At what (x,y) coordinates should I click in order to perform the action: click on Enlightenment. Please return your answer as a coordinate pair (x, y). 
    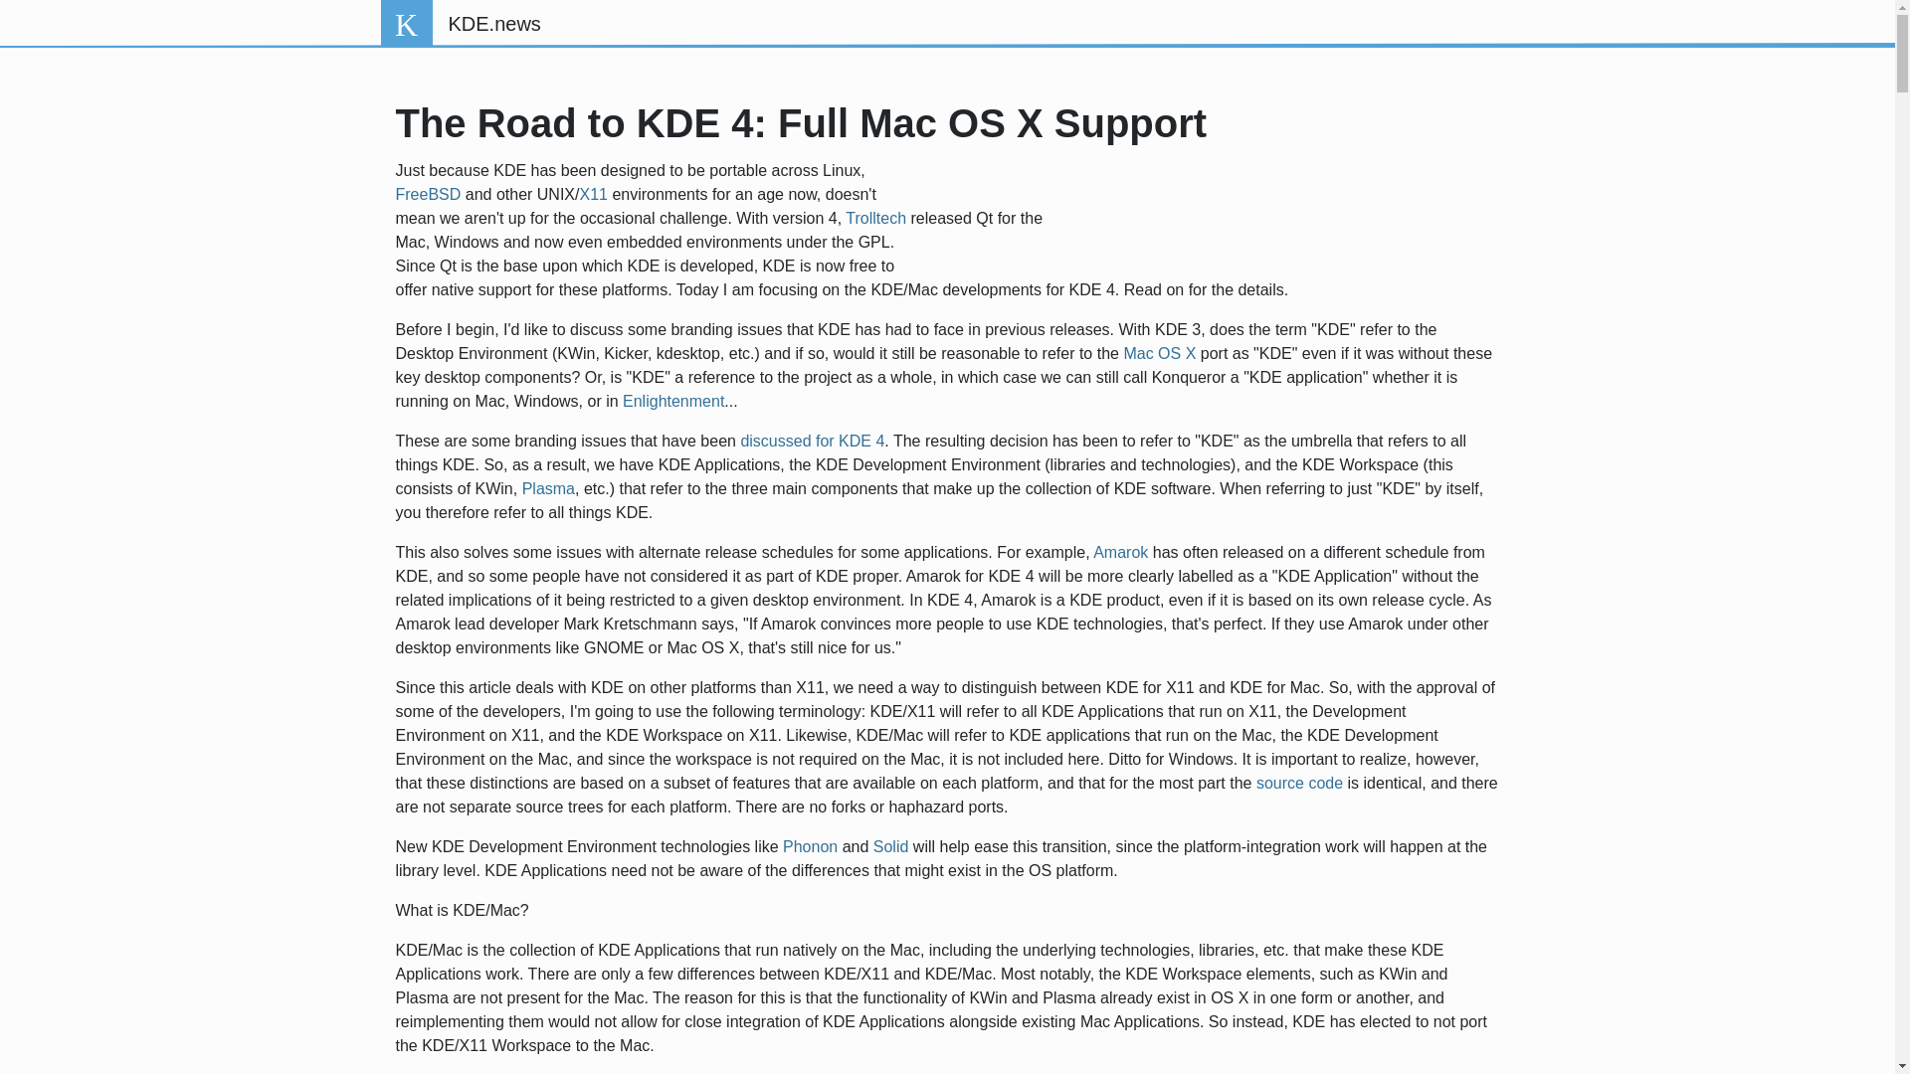
    Looking at the image, I should click on (672, 401).